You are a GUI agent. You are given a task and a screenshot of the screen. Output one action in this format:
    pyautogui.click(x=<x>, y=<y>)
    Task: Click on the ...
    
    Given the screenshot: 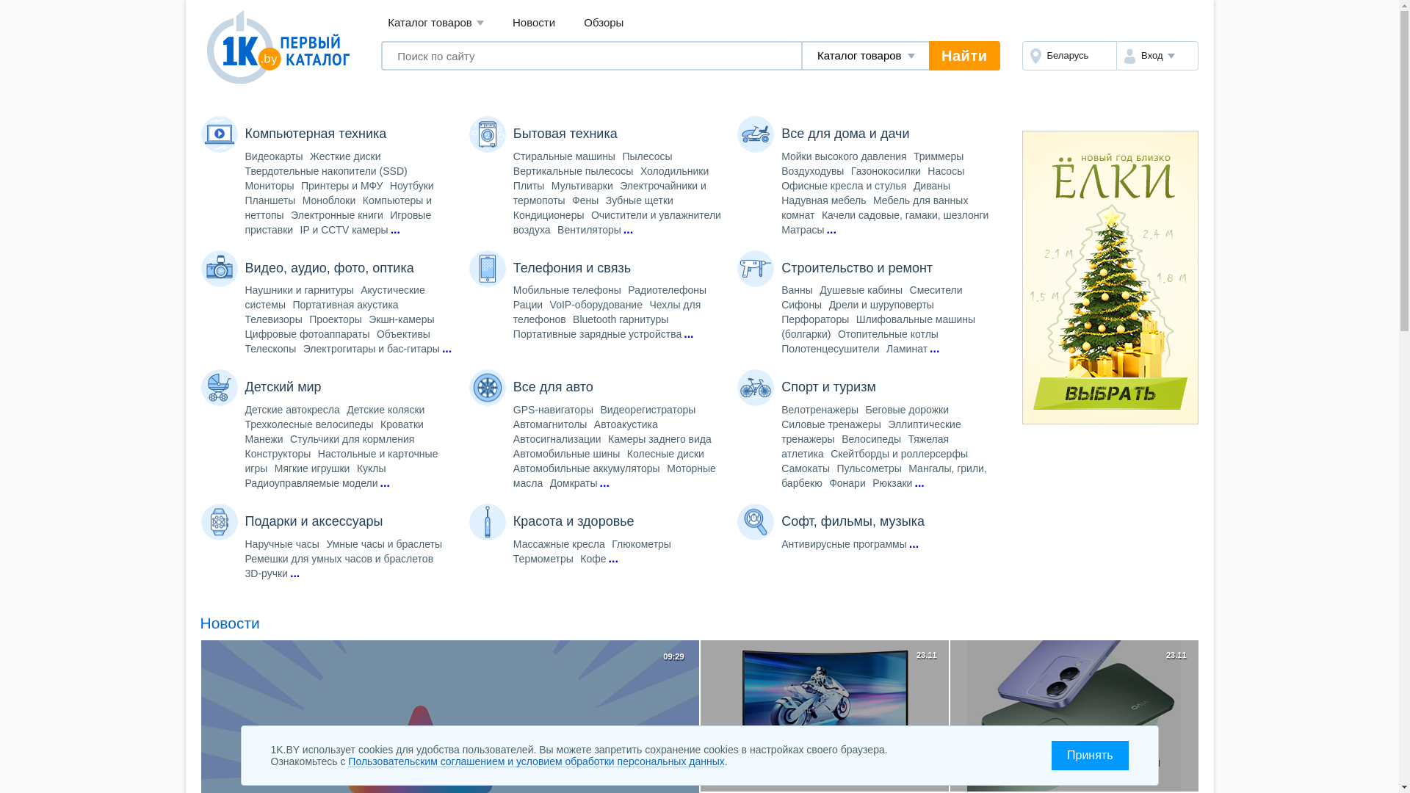 What is the action you would take?
    pyautogui.click(x=446, y=349)
    